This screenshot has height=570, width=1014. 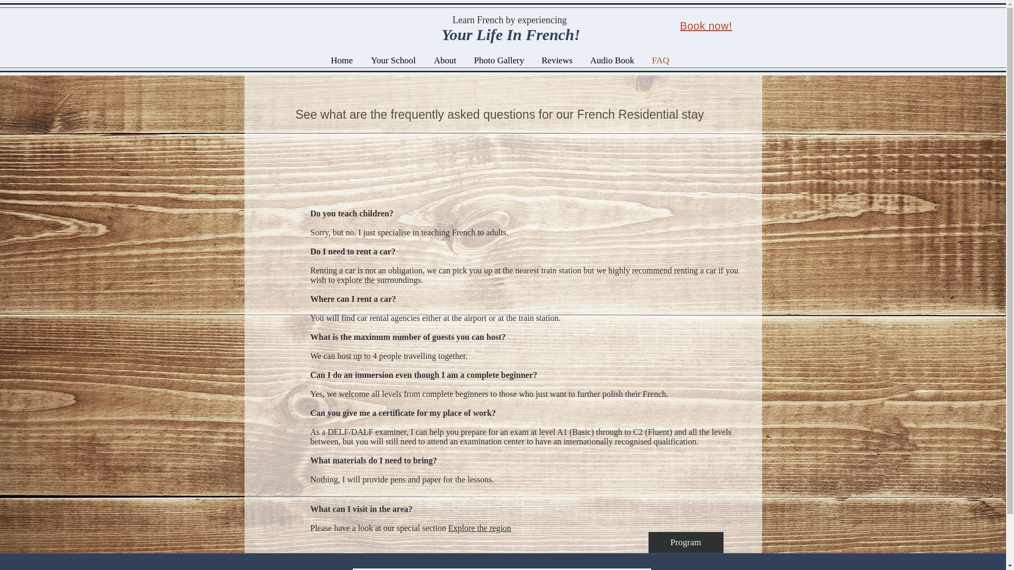 What do you see at coordinates (661, 60) in the screenshot?
I see `FAQ` at bounding box center [661, 60].